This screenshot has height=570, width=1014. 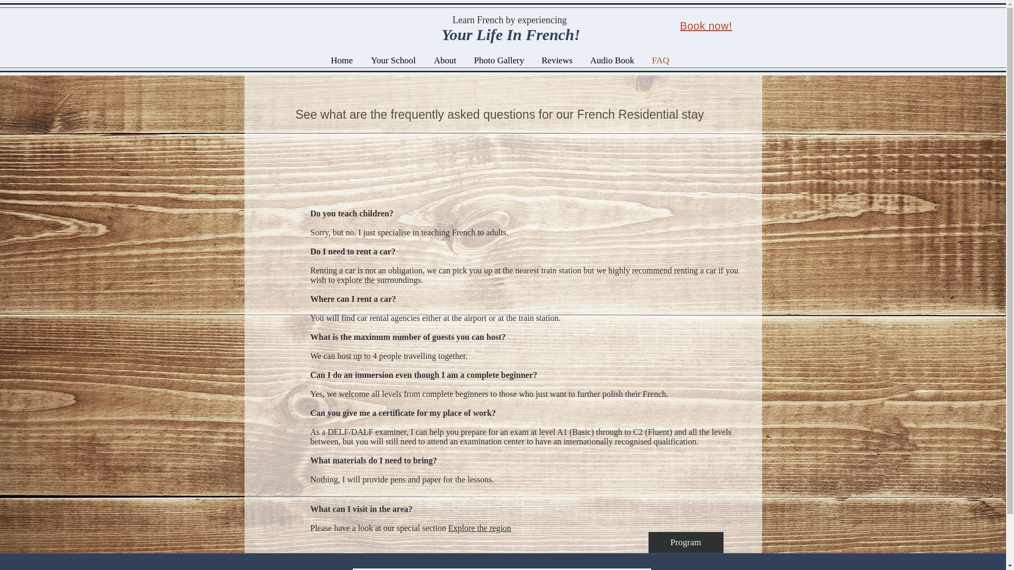 What do you see at coordinates (661, 60) in the screenshot?
I see `FAQ` at bounding box center [661, 60].